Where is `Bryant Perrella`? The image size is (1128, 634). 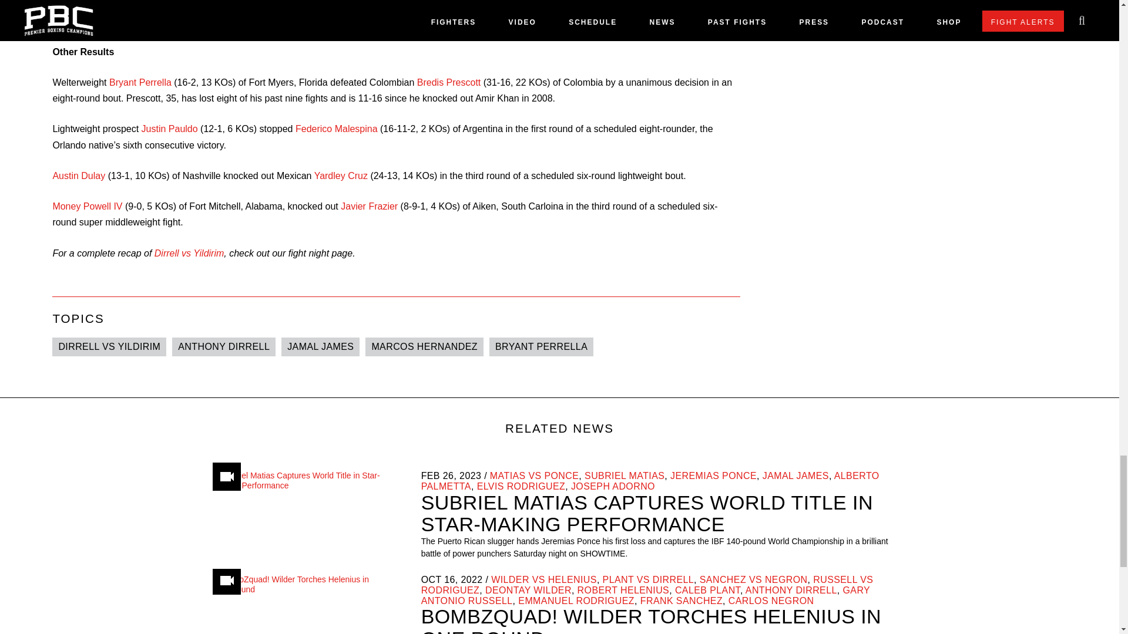 Bryant Perrella is located at coordinates (140, 82).